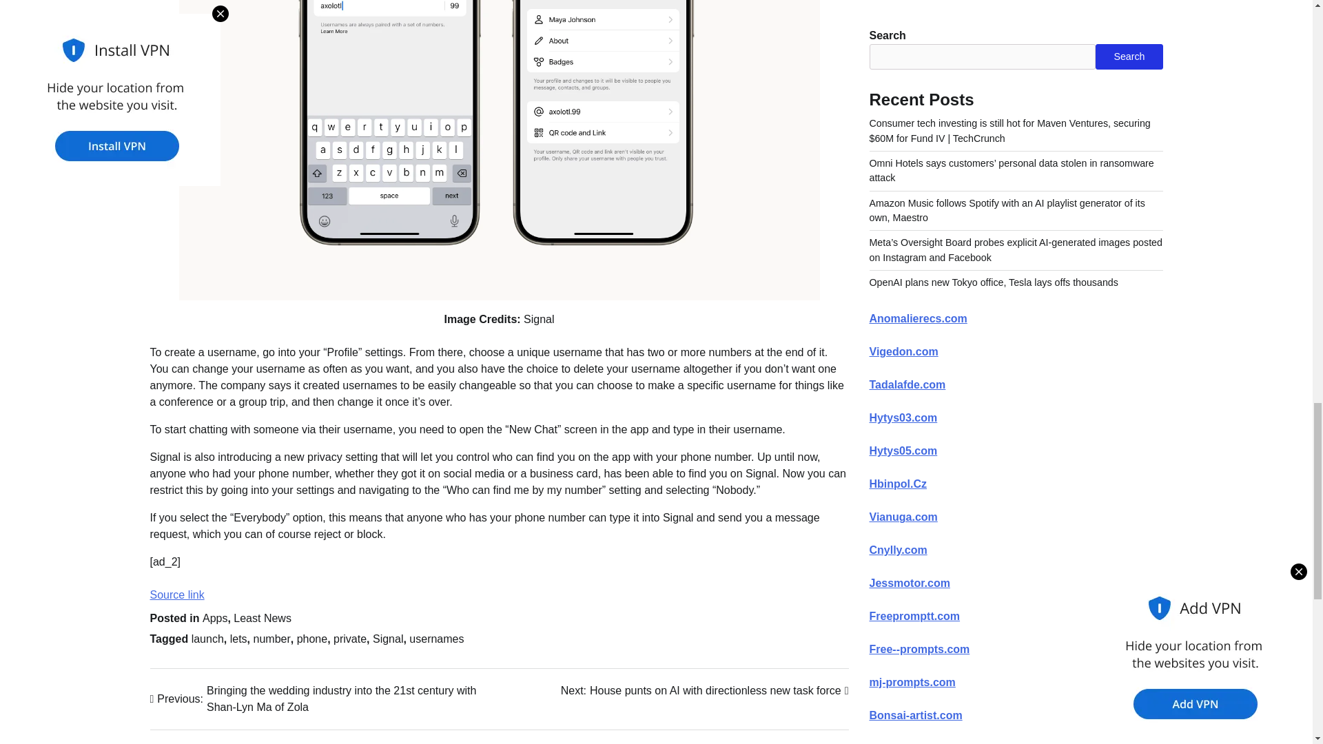 This screenshot has width=1323, height=744. What do you see at coordinates (178, 595) in the screenshot?
I see `Source link` at bounding box center [178, 595].